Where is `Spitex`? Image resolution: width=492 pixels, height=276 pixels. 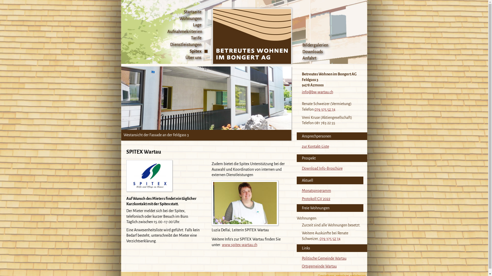
Spitex is located at coordinates (188, 52).